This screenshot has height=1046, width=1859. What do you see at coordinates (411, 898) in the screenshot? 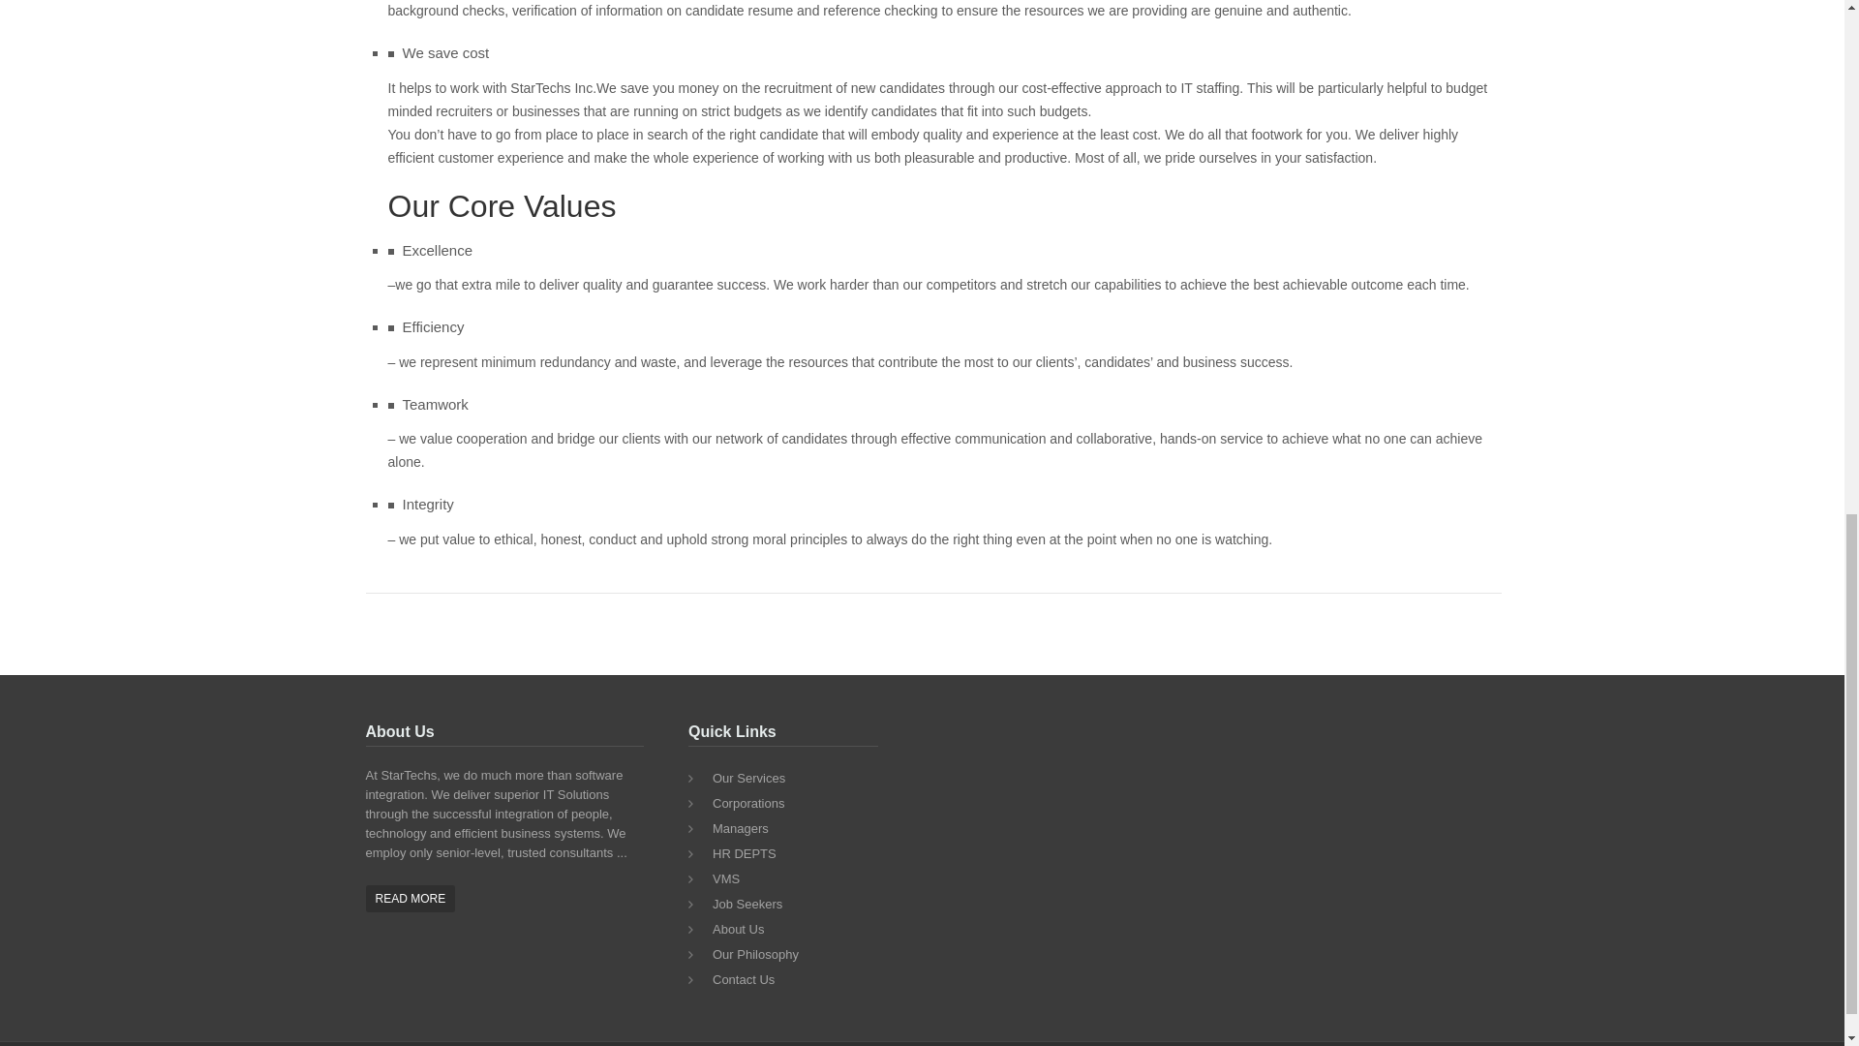
I see `READ MORE` at bounding box center [411, 898].